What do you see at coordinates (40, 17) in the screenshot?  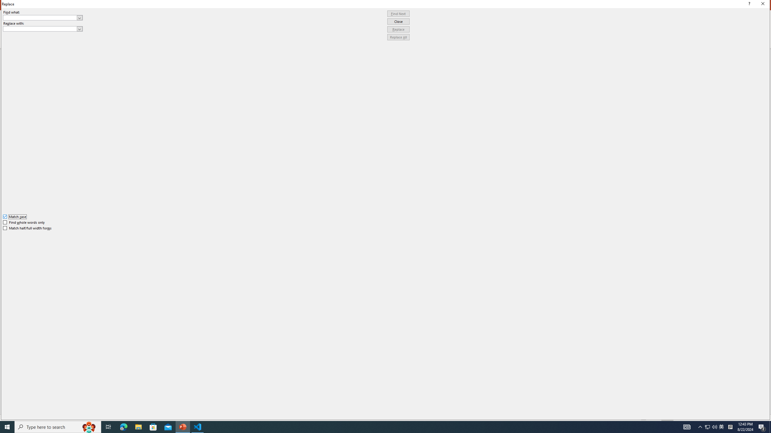 I see `Find what` at bounding box center [40, 17].